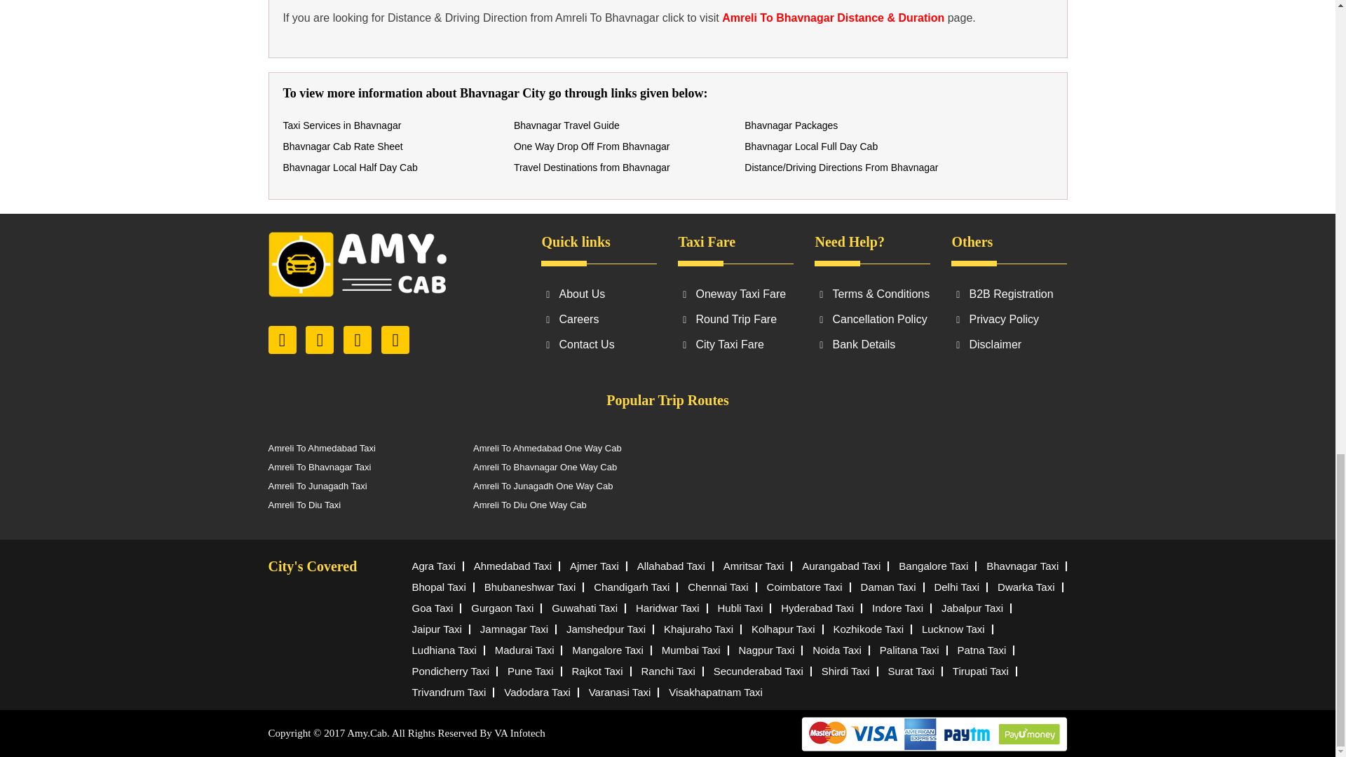  Describe the element at coordinates (342, 146) in the screenshot. I see `Bhavnagar Cab Rate Sheet` at that location.